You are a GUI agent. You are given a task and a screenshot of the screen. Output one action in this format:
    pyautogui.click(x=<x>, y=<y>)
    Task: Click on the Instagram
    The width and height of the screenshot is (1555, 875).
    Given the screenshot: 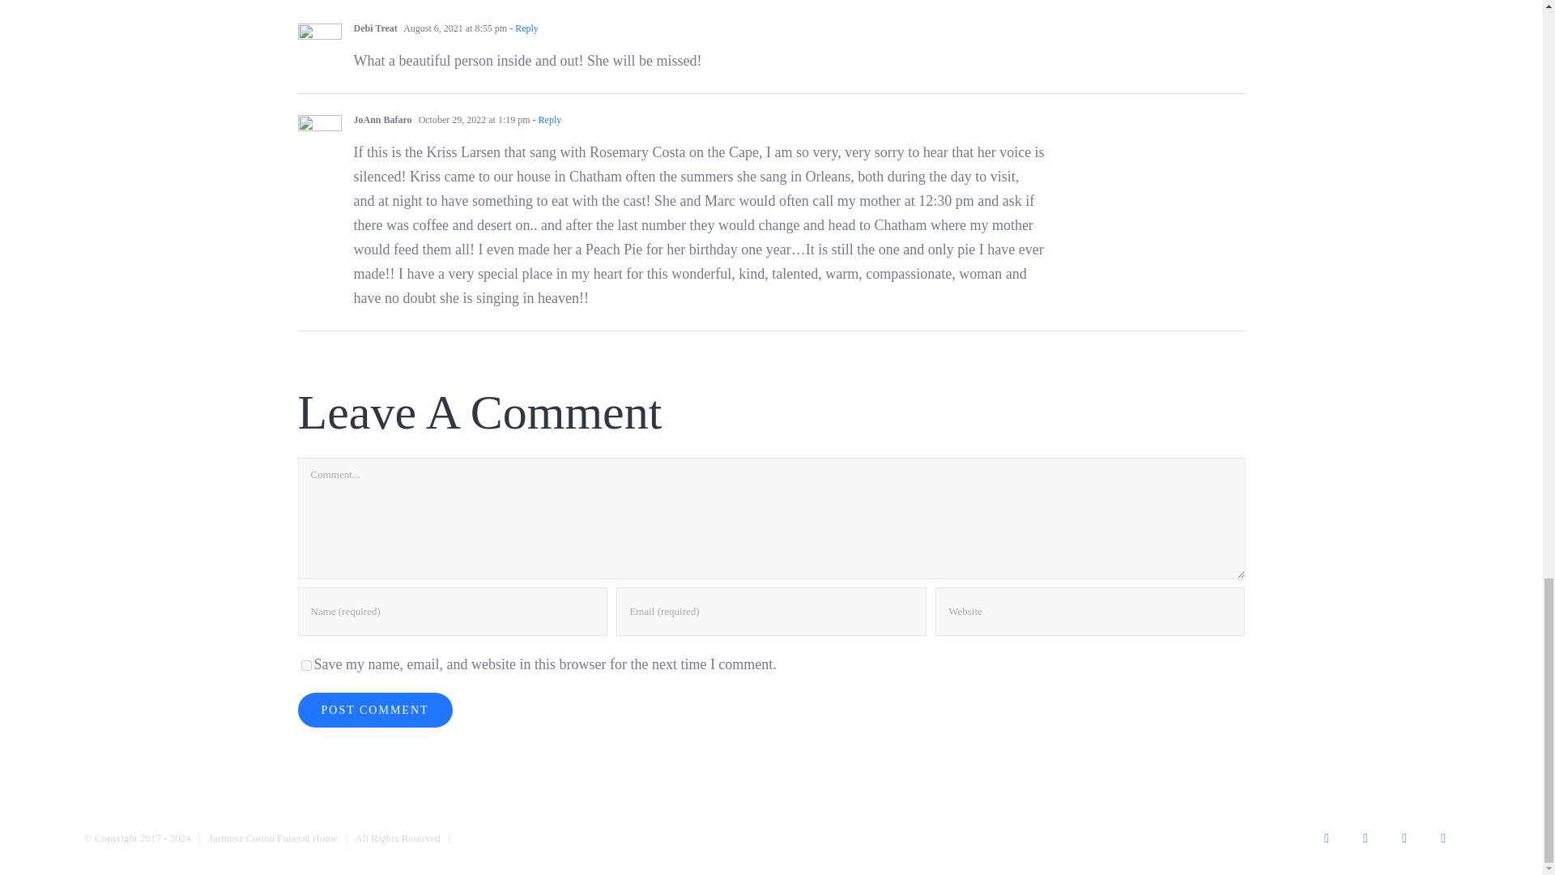 What is the action you would take?
    pyautogui.click(x=1404, y=839)
    